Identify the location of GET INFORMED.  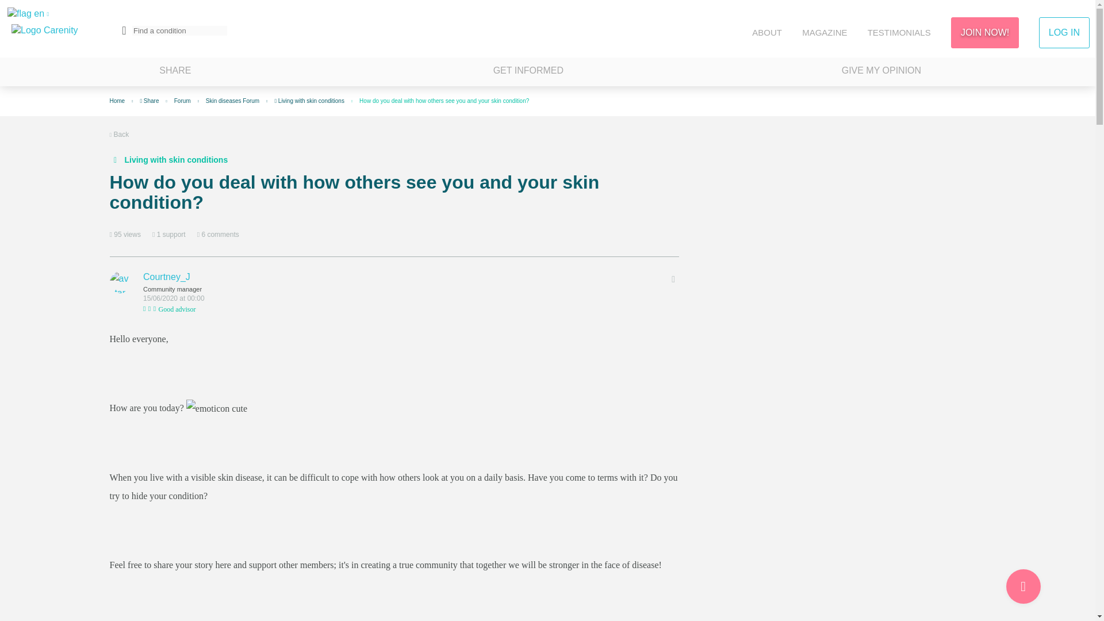
(528, 72).